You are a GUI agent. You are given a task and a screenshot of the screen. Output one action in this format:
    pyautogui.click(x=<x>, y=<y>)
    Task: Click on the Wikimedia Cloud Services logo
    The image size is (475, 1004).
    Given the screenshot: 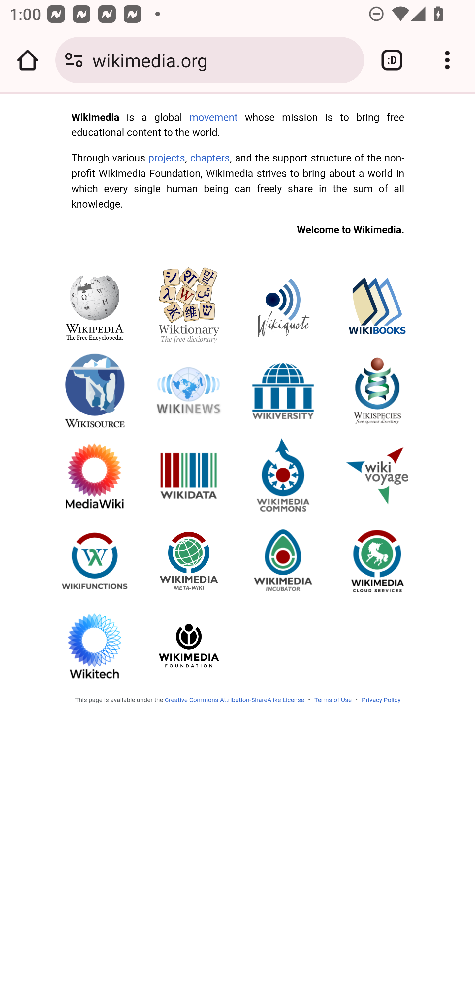 What is the action you would take?
    pyautogui.click(x=377, y=560)
    